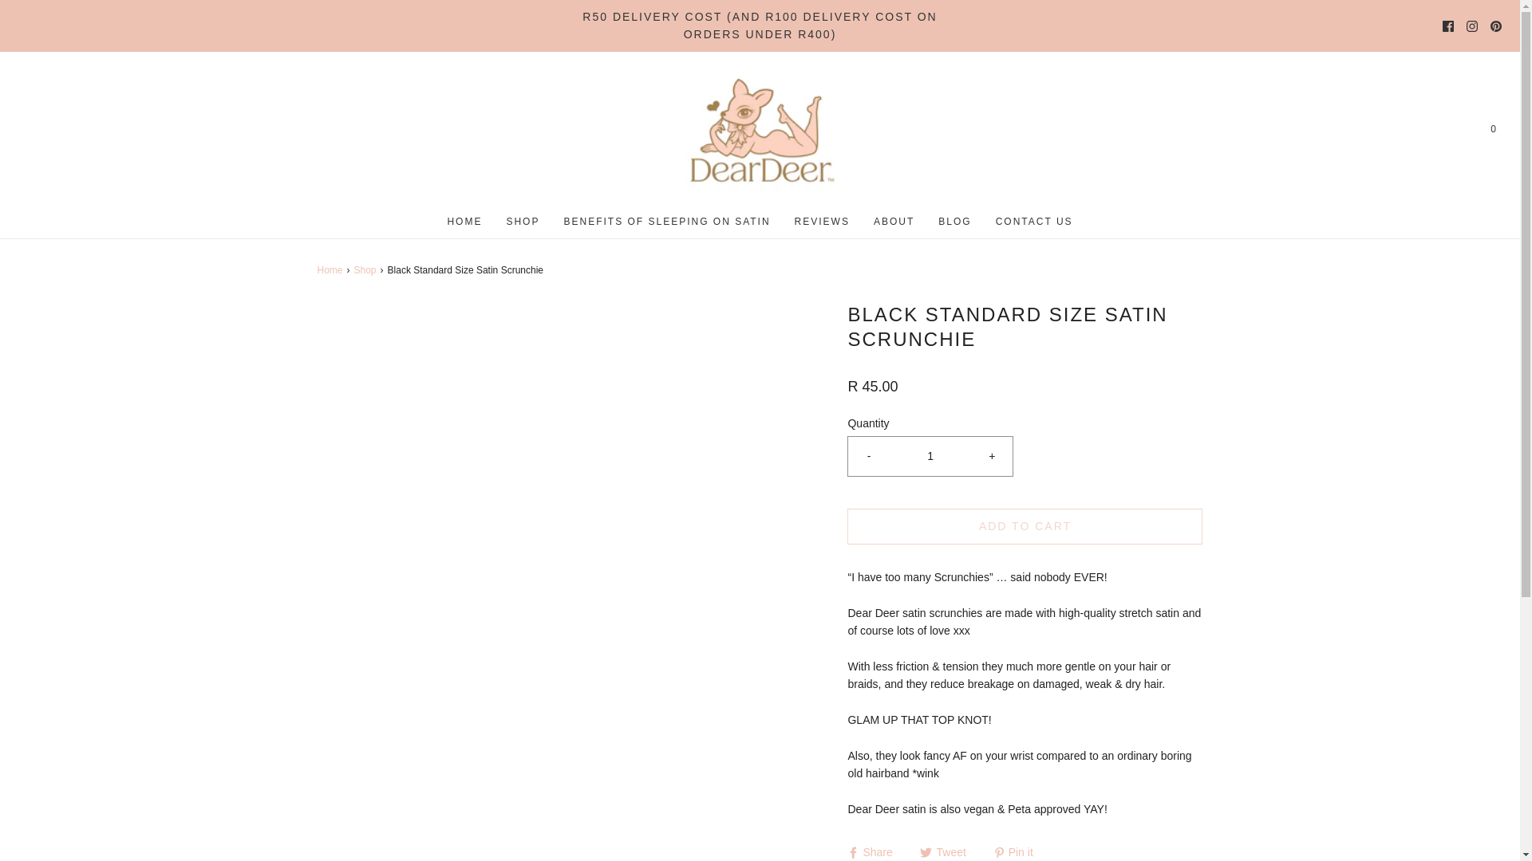 The image size is (1532, 861). Describe the element at coordinates (1495, 26) in the screenshot. I see `PINTEREST ICON` at that location.